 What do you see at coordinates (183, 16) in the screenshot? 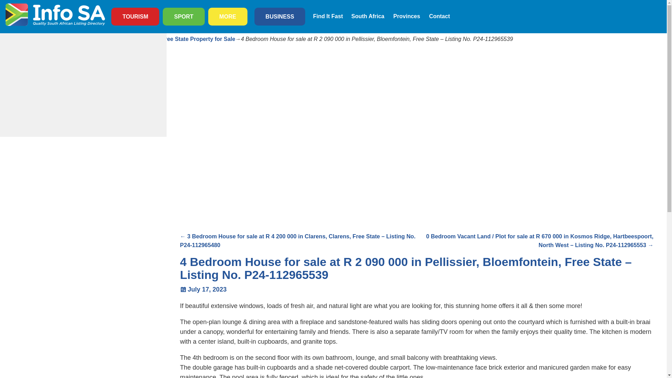
I see `SPORT` at bounding box center [183, 16].